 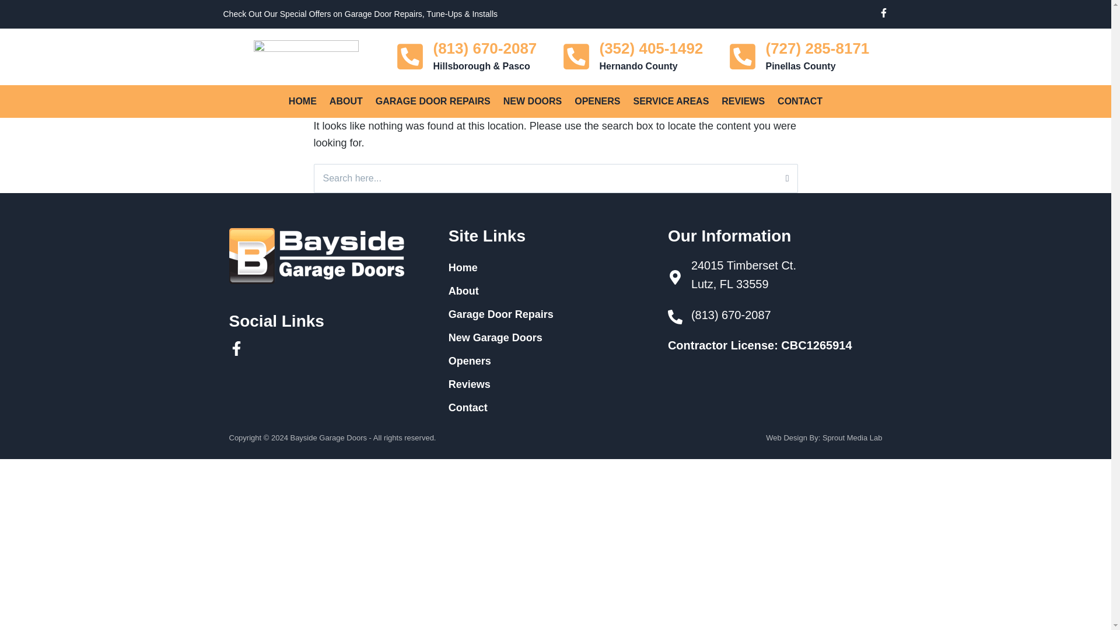 What do you see at coordinates (532, 101) in the screenshot?
I see `NEW DOORS` at bounding box center [532, 101].